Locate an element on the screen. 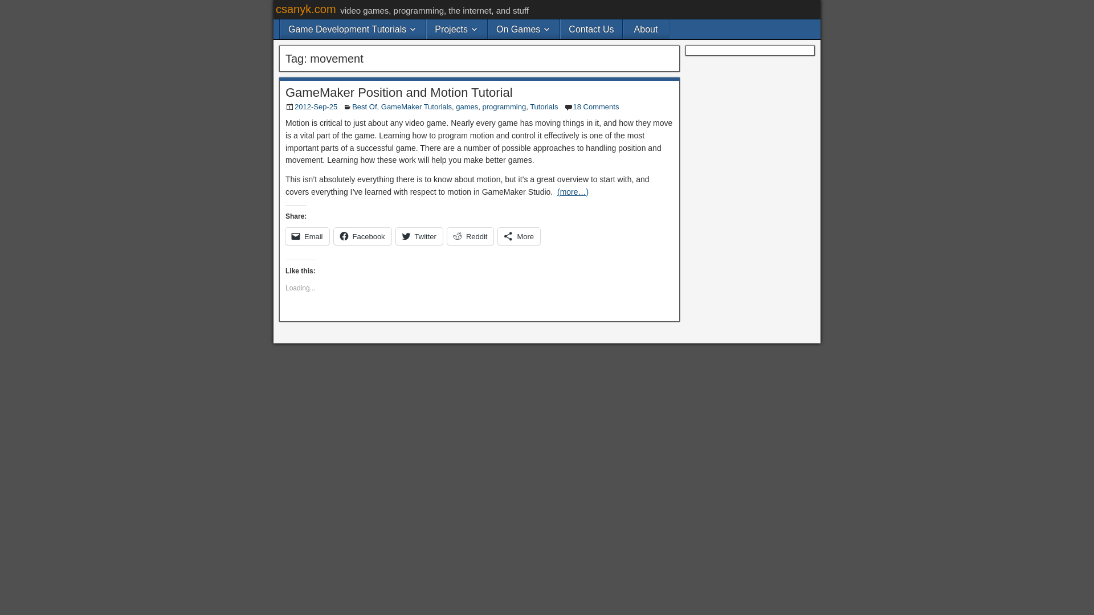  Projects is located at coordinates (456, 29).